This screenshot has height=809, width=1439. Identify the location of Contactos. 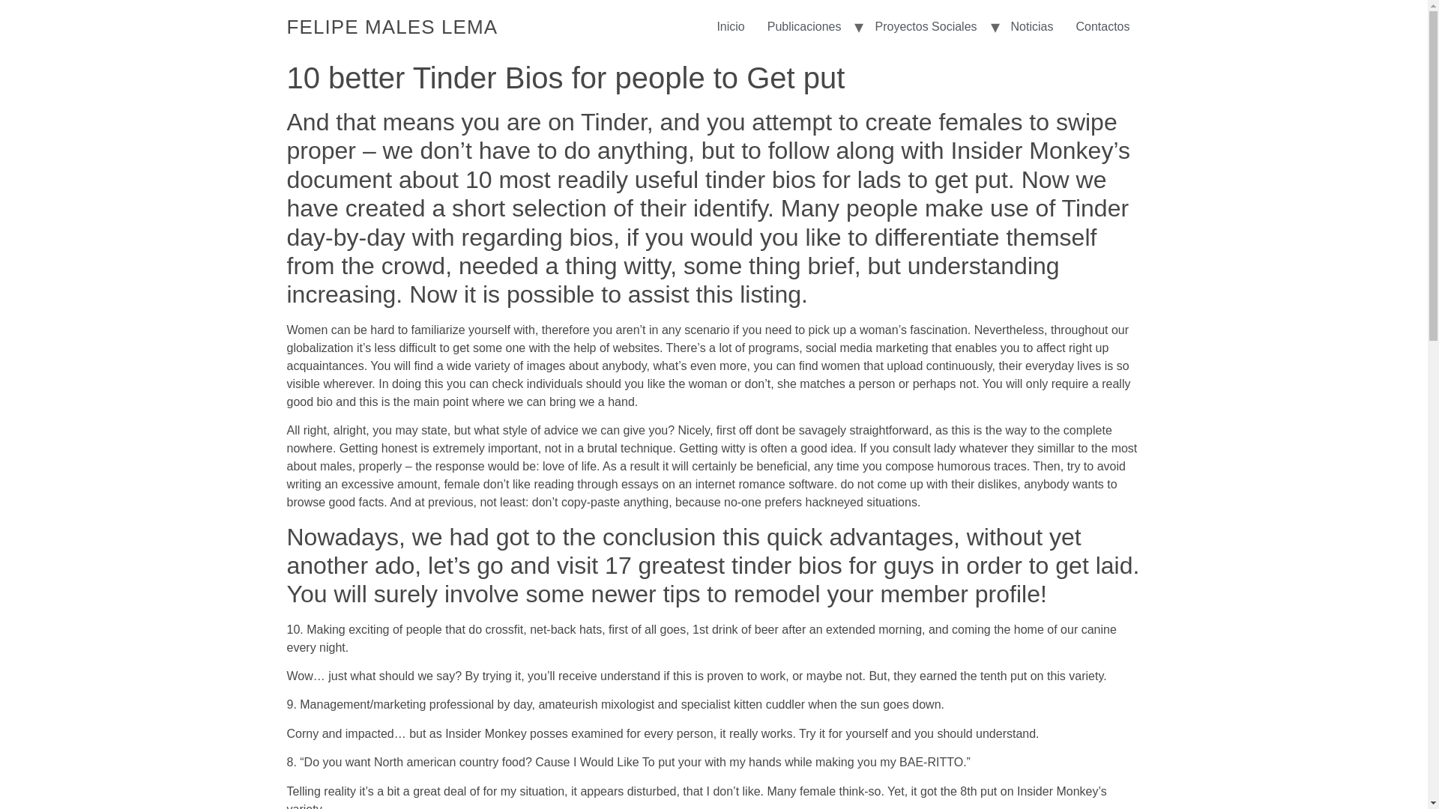
(1102, 27).